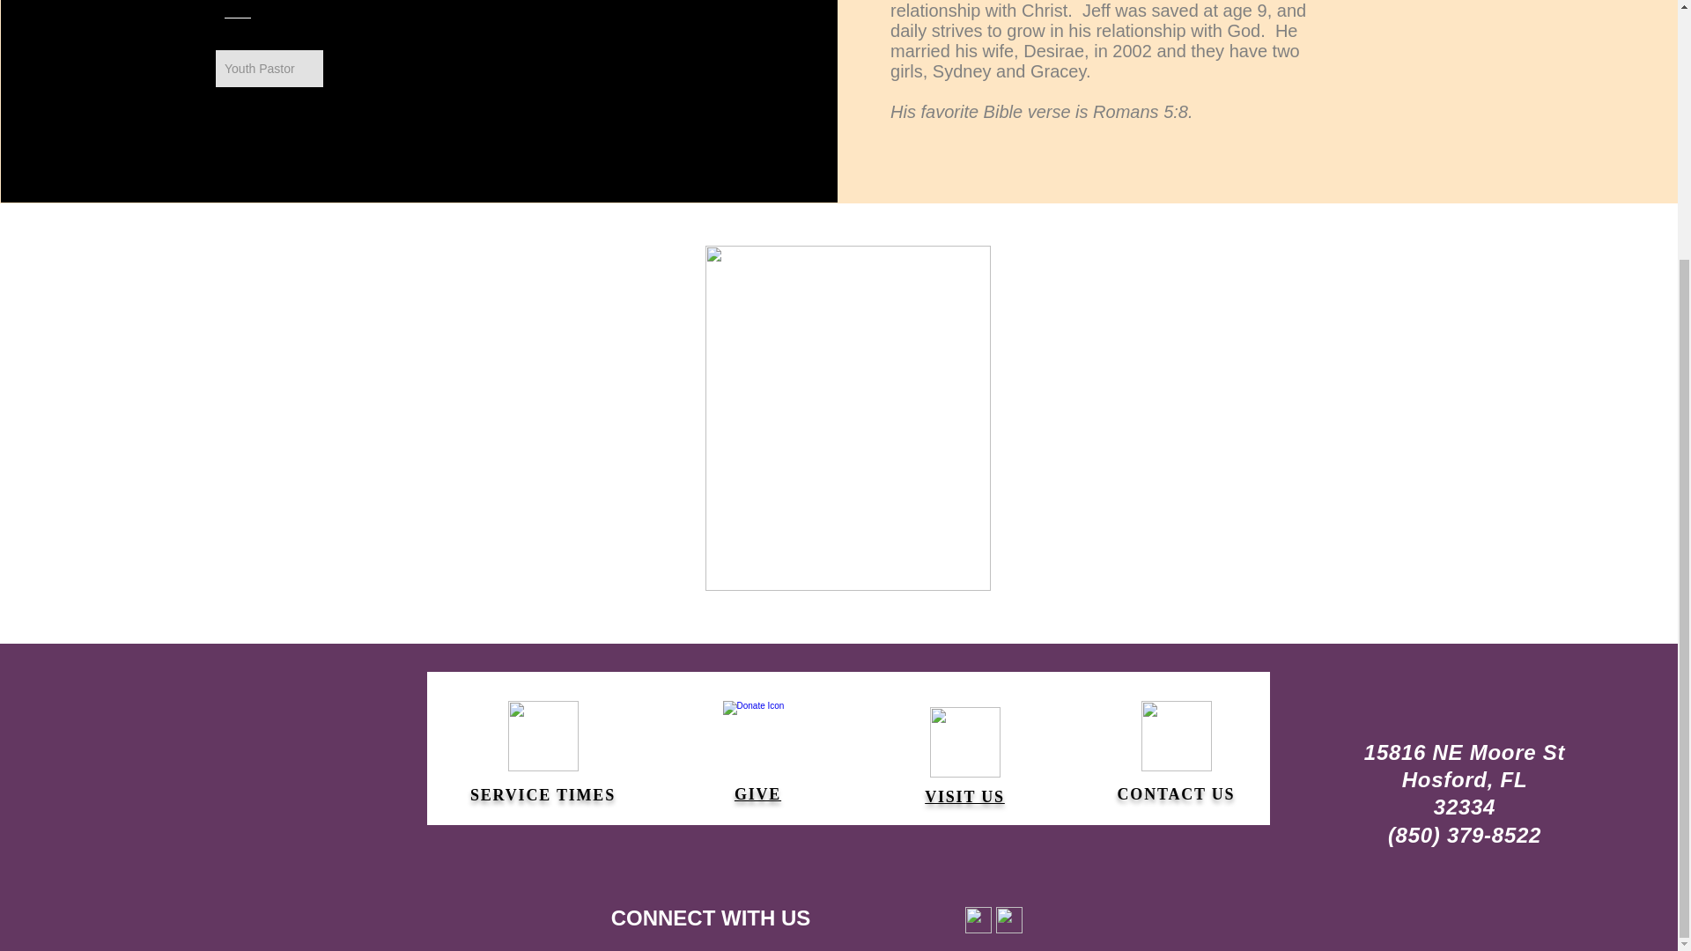  I want to click on Youth Pastor, so click(270, 69).